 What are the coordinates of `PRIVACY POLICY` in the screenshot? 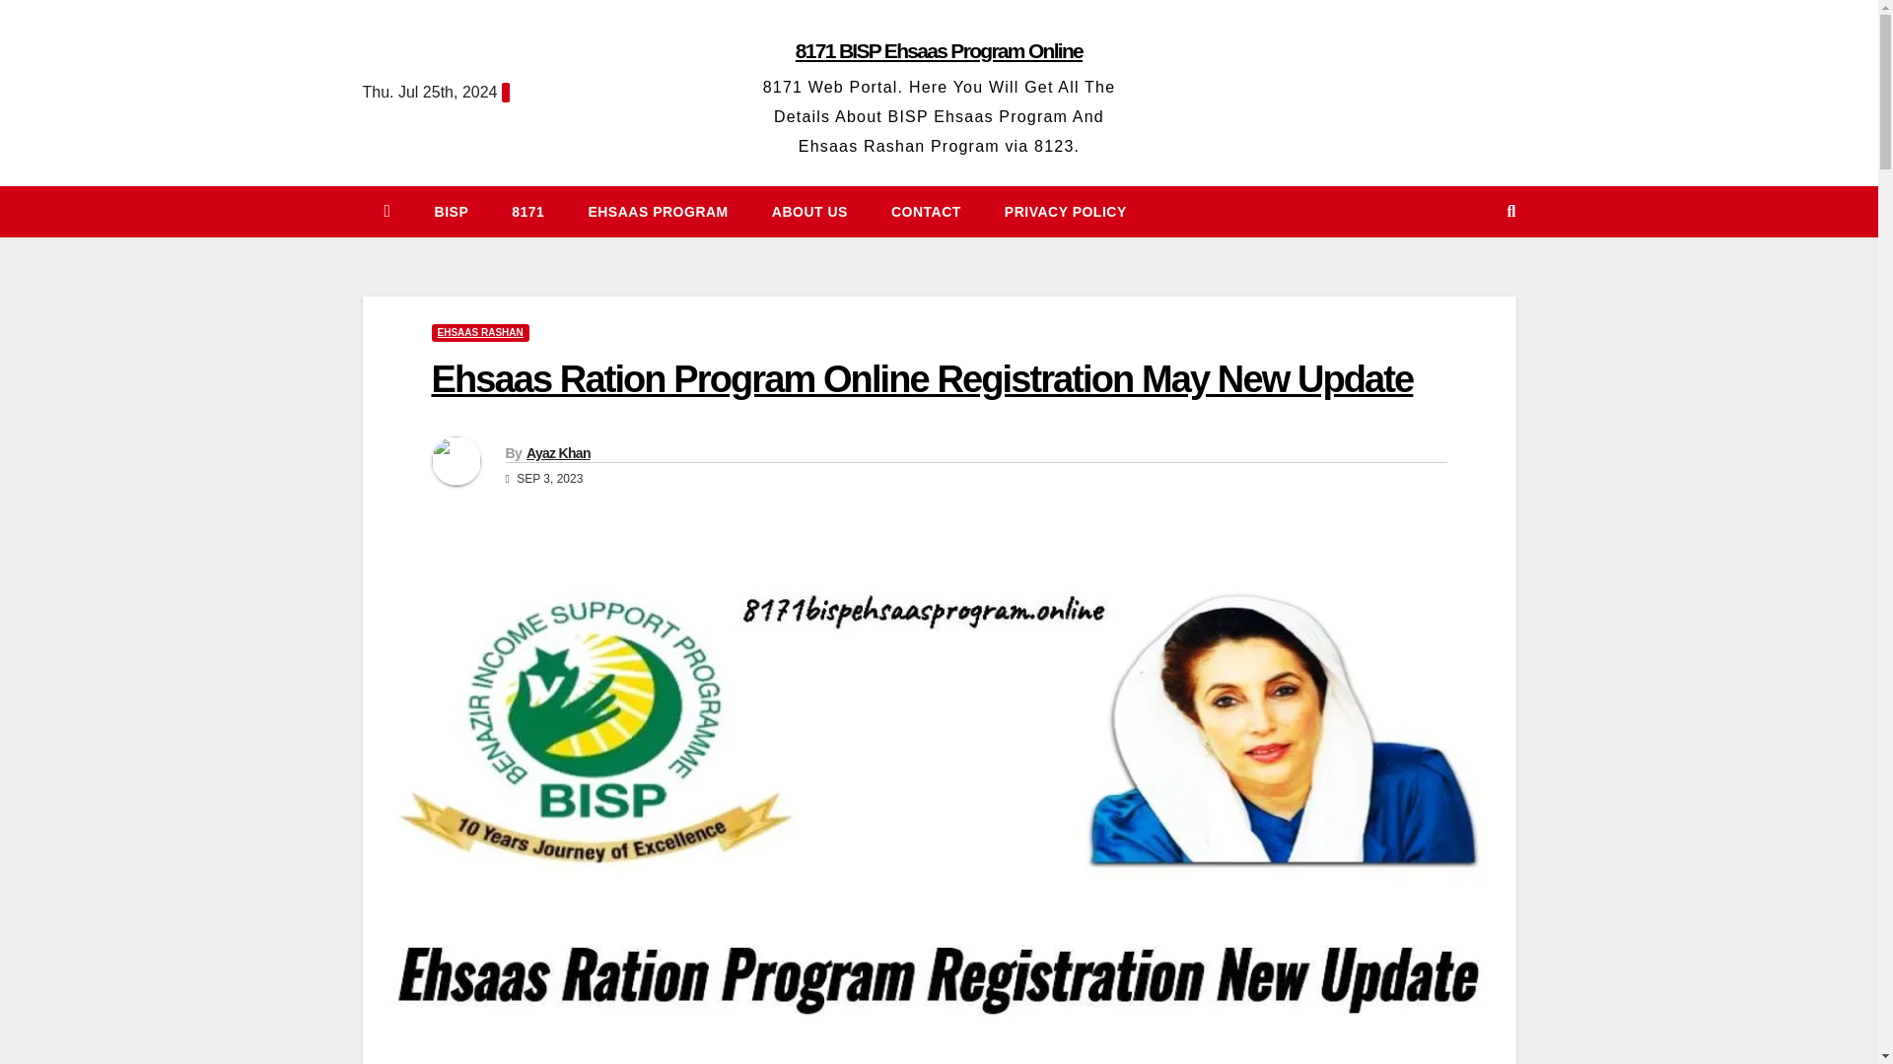 It's located at (1065, 211).